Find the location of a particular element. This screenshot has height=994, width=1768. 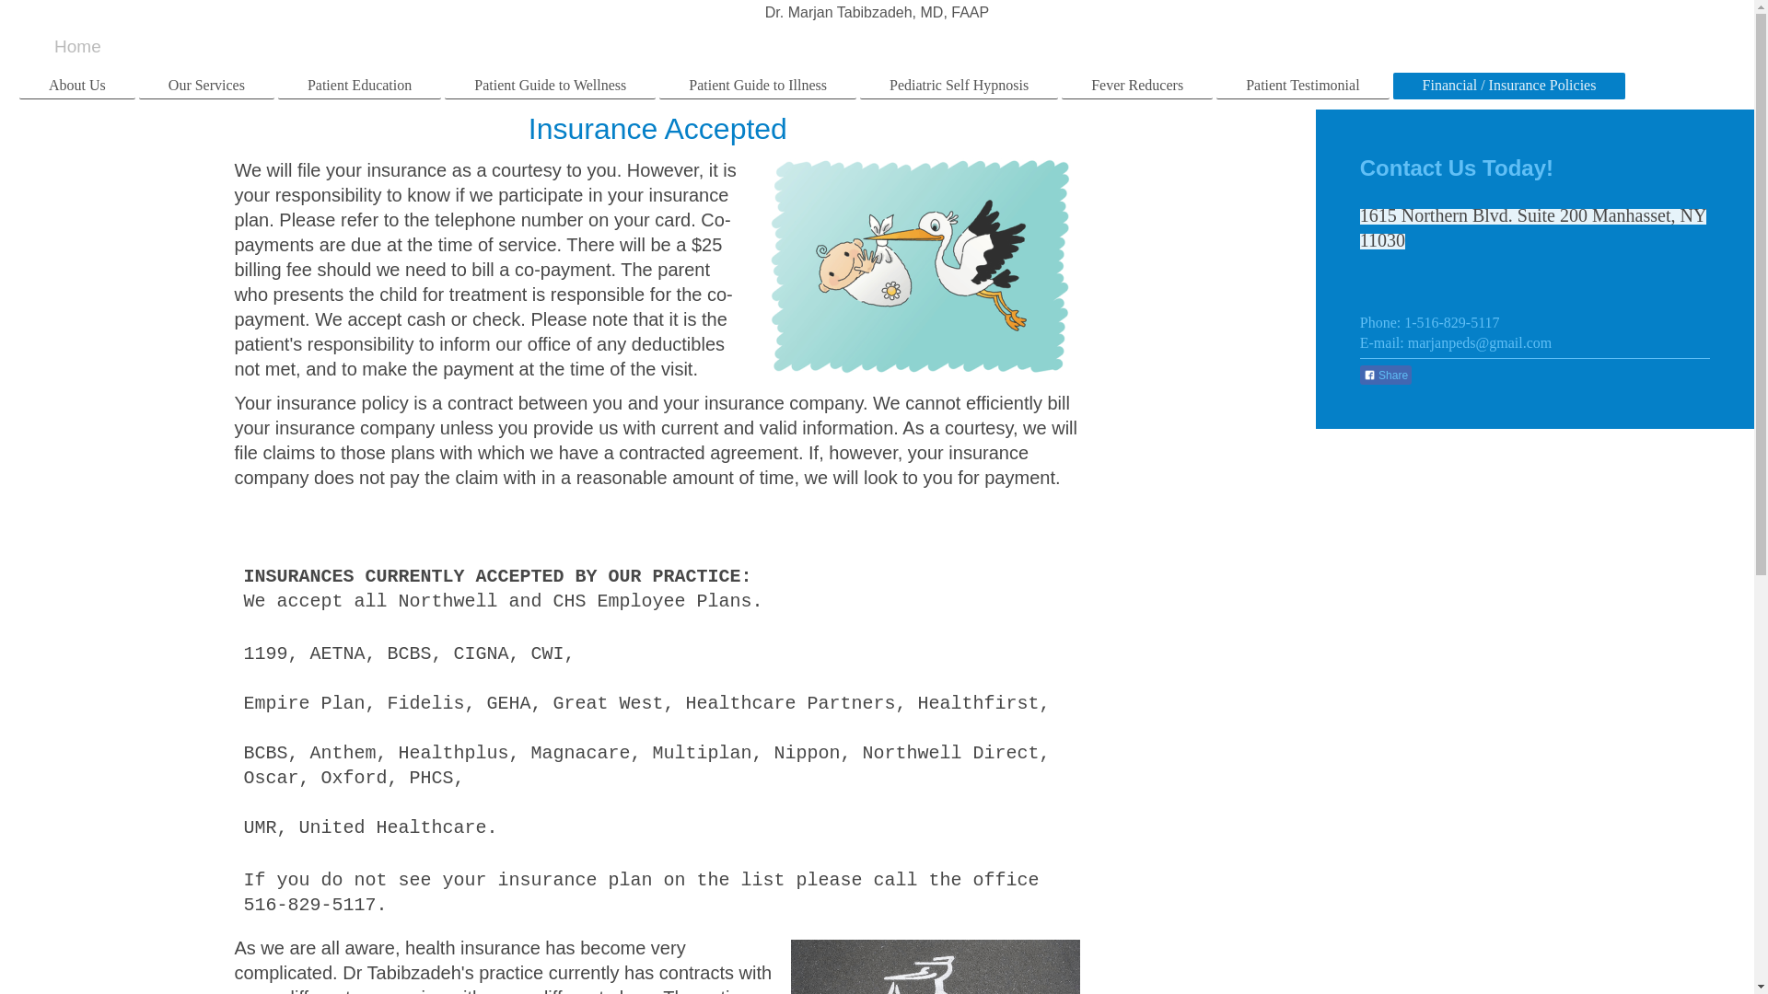

Fever Reducers is located at coordinates (1137, 86).